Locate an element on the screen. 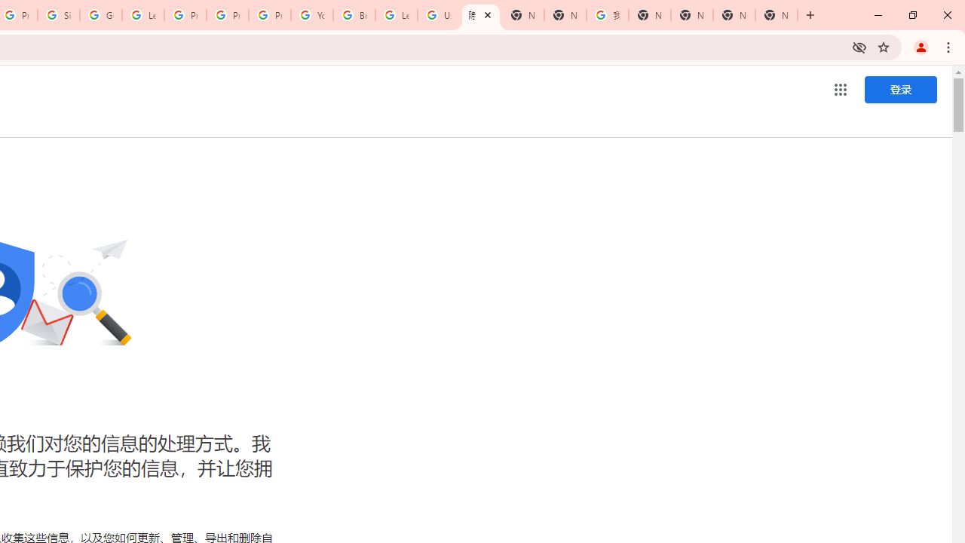 The width and height of the screenshot is (965, 543). YouTube is located at coordinates (312, 15).